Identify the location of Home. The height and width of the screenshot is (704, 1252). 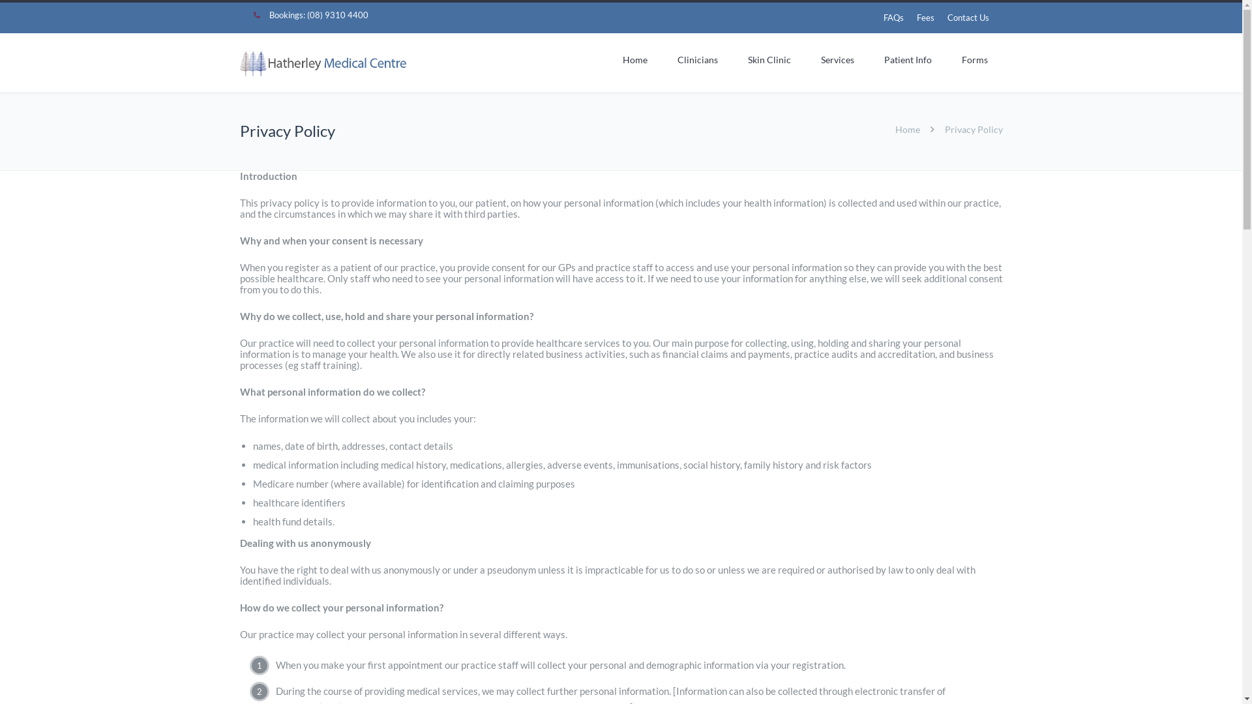
(635, 60).